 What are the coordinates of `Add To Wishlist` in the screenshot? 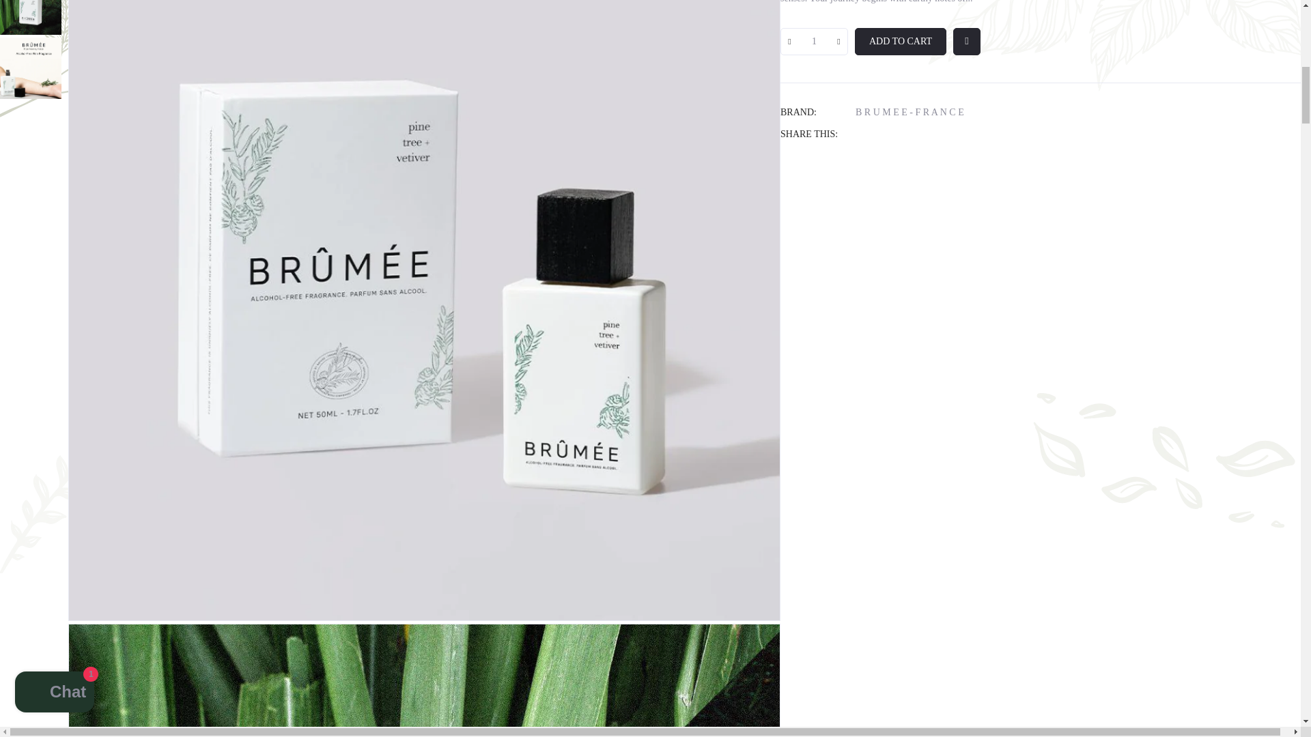 It's located at (967, 42).